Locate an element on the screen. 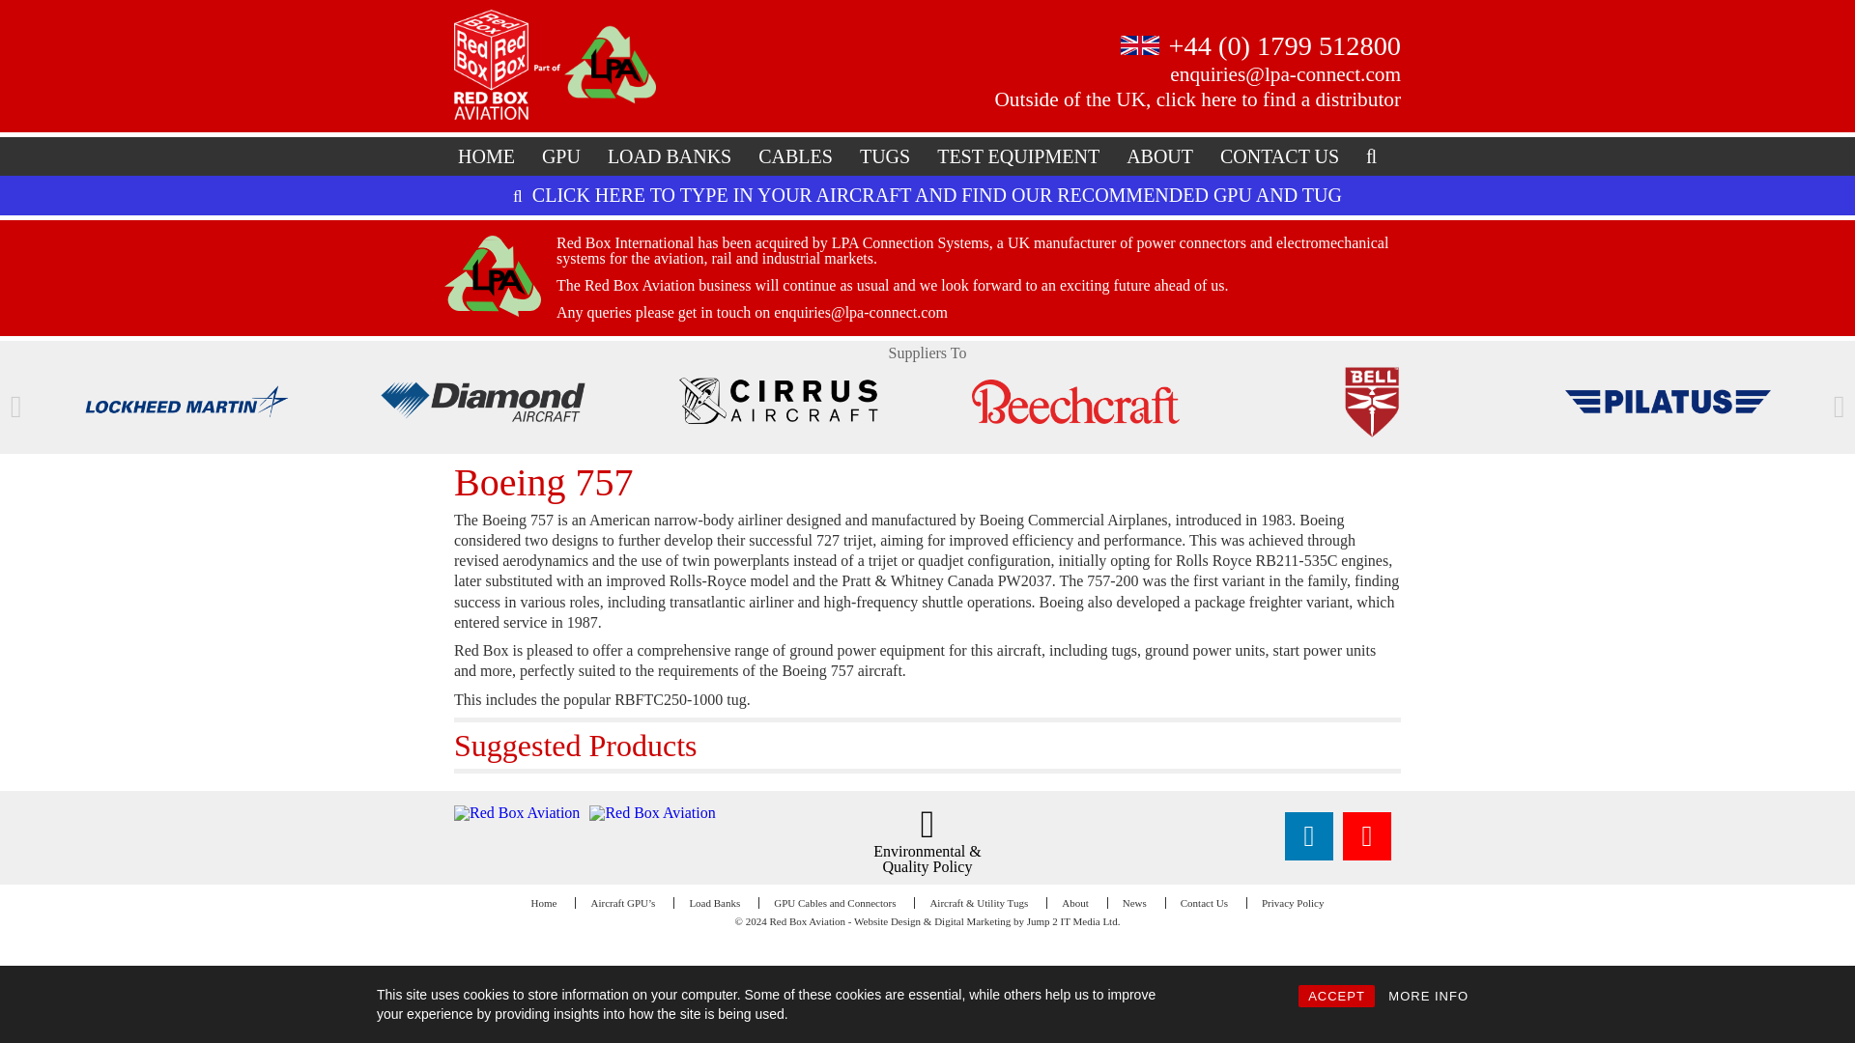  Boeing 757 is located at coordinates (544, 481).